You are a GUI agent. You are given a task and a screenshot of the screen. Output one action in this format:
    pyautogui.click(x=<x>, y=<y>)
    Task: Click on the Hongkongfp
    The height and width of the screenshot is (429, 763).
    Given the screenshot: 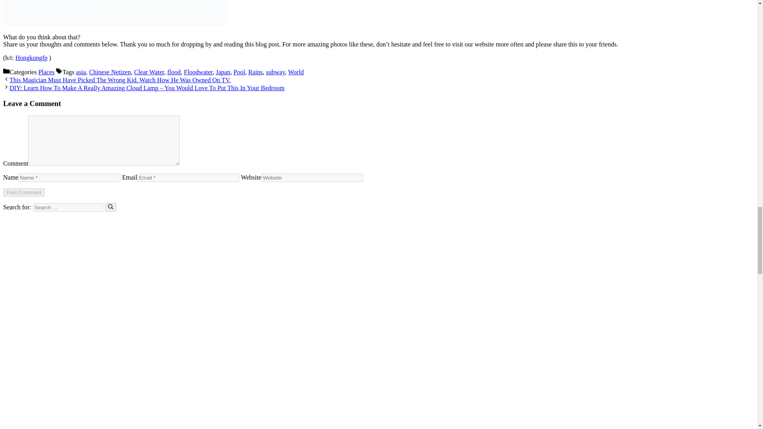 What is the action you would take?
    pyautogui.click(x=31, y=58)
    